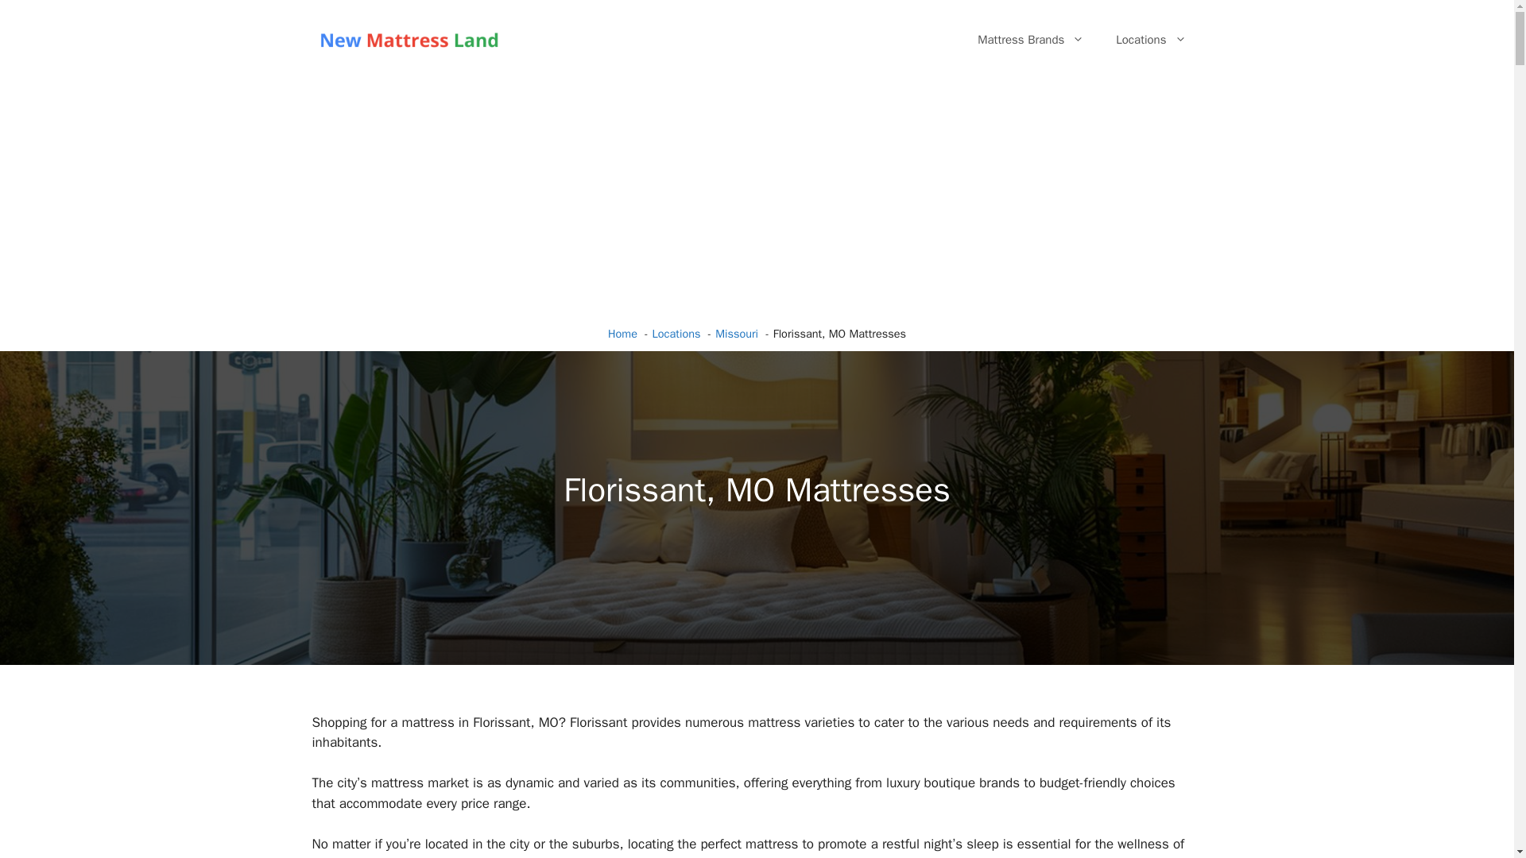  Describe the element at coordinates (676, 334) in the screenshot. I see `Locations` at that location.